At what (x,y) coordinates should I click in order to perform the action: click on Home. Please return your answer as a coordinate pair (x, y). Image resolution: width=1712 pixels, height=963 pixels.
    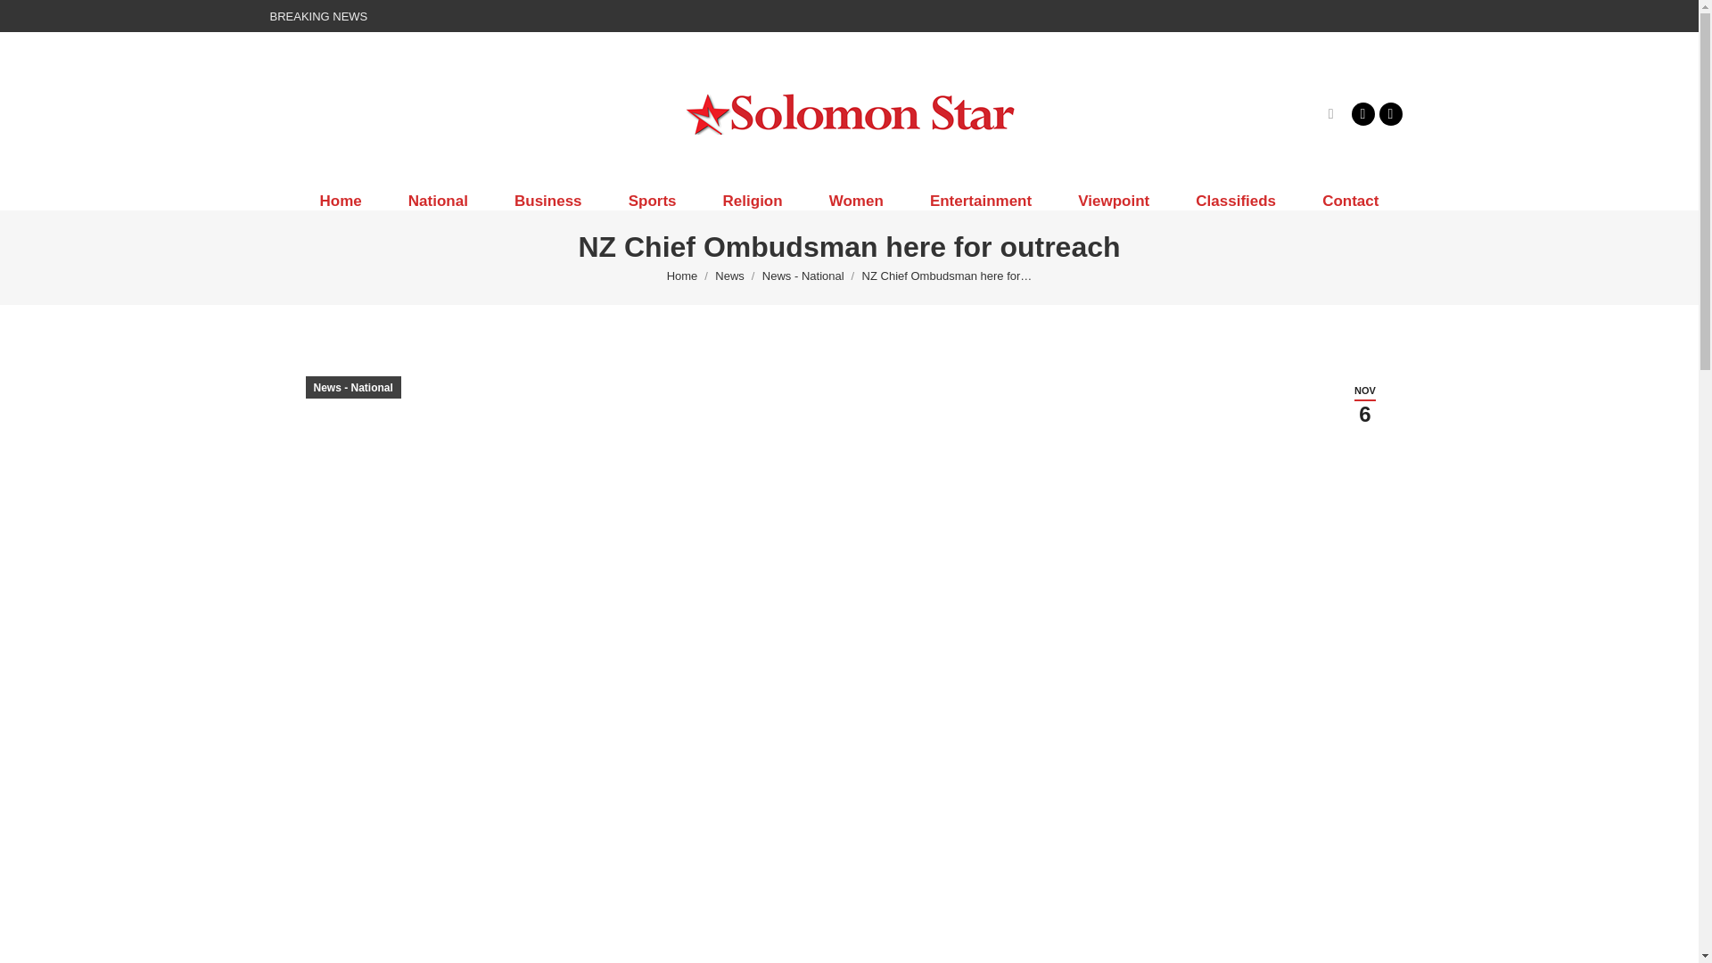
    Looking at the image, I should click on (683, 276).